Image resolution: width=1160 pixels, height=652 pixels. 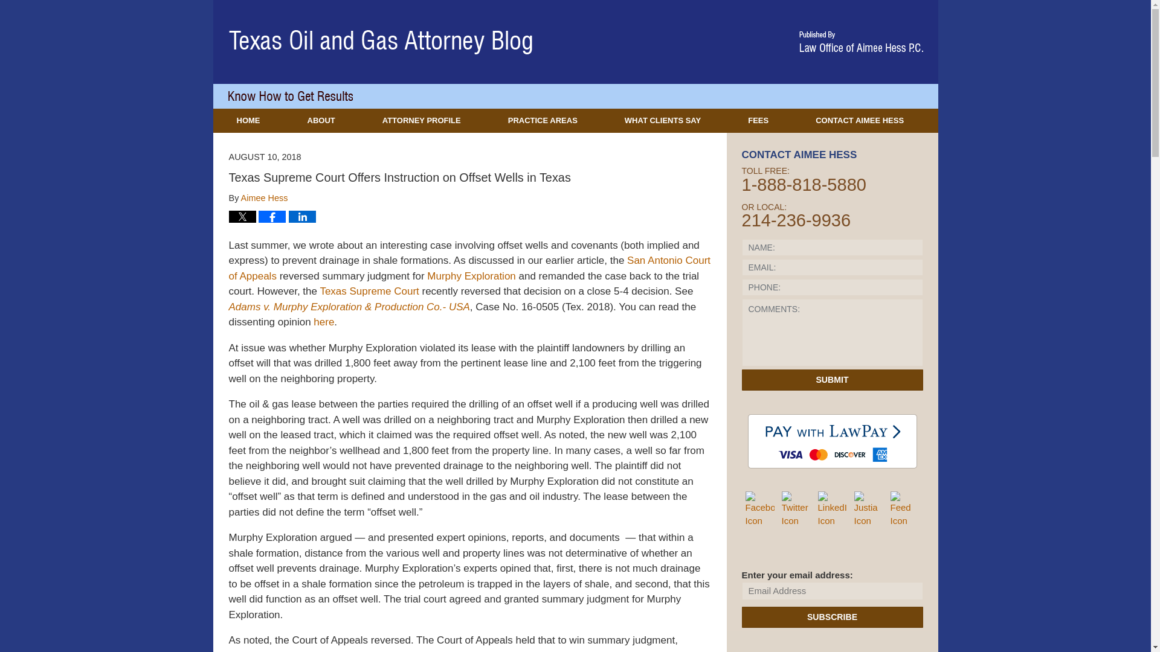 What do you see at coordinates (543, 121) in the screenshot?
I see `PRACTICE AREAS` at bounding box center [543, 121].